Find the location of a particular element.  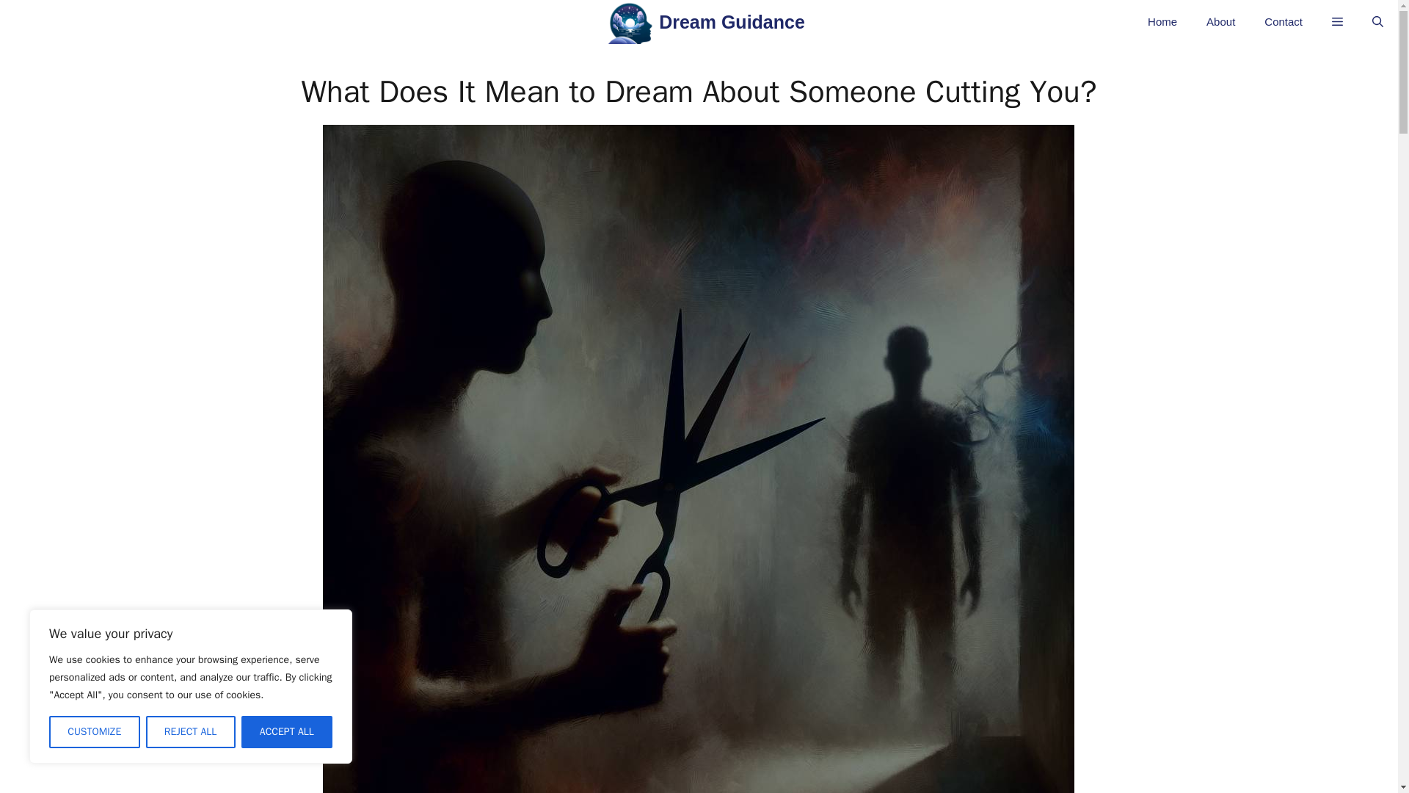

Home is located at coordinates (1162, 22).